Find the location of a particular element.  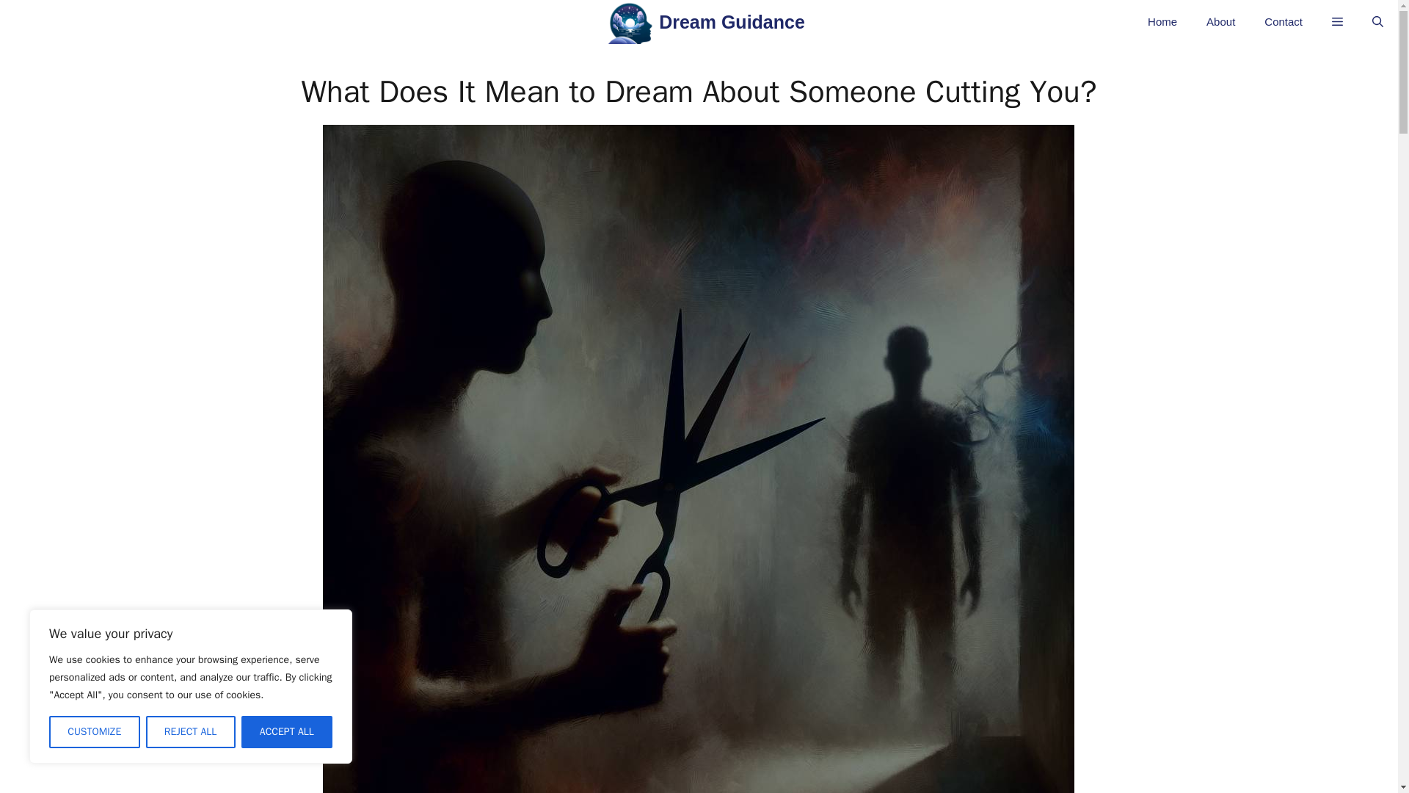

Home is located at coordinates (1162, 22).